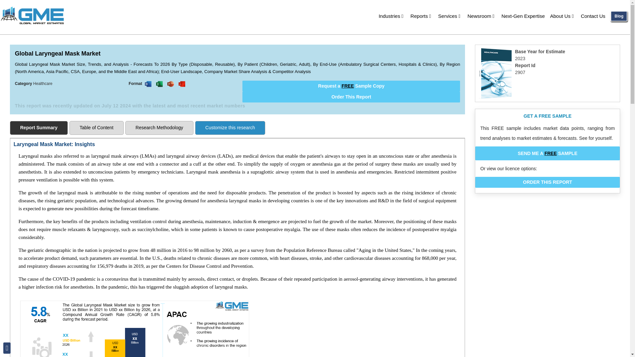 This screenshot has width=635, height=357. What do you see at coordinates (182, 84) in the screenshot?
I see `This report is available in PDF format` at bounding box center [182, 84].